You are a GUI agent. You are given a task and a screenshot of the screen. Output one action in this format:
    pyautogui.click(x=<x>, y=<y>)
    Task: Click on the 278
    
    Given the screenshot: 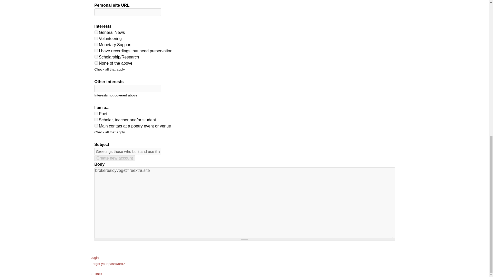 What is the action you would take?
    pyautogui.click(x=96, y=45)
    